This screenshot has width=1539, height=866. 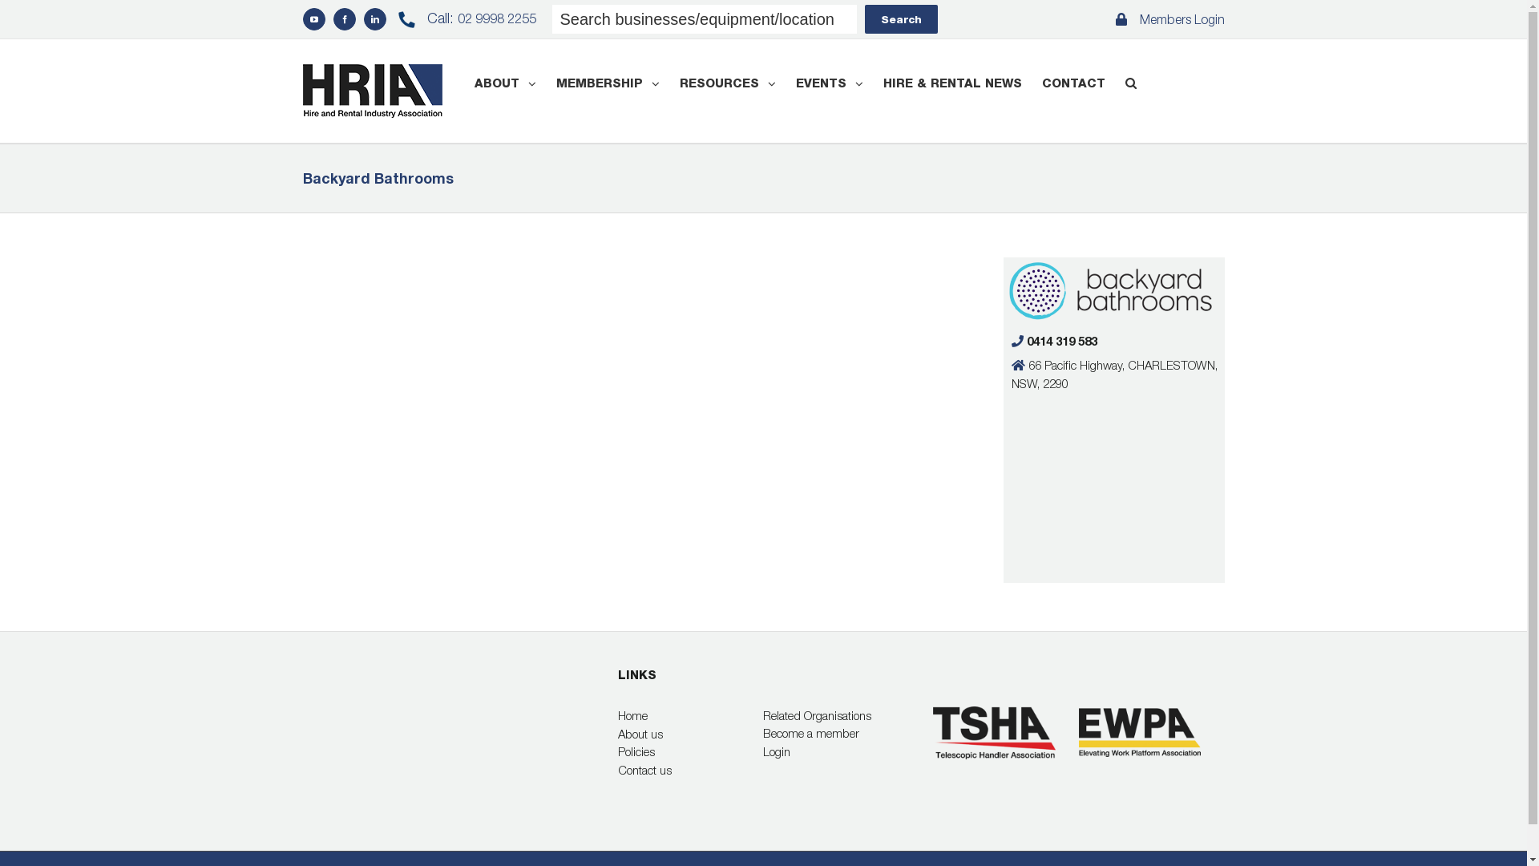 What do you see at coordinates (505, 83) in the screenshot?
I see `ABOUT` at bounding box center [505, 83].